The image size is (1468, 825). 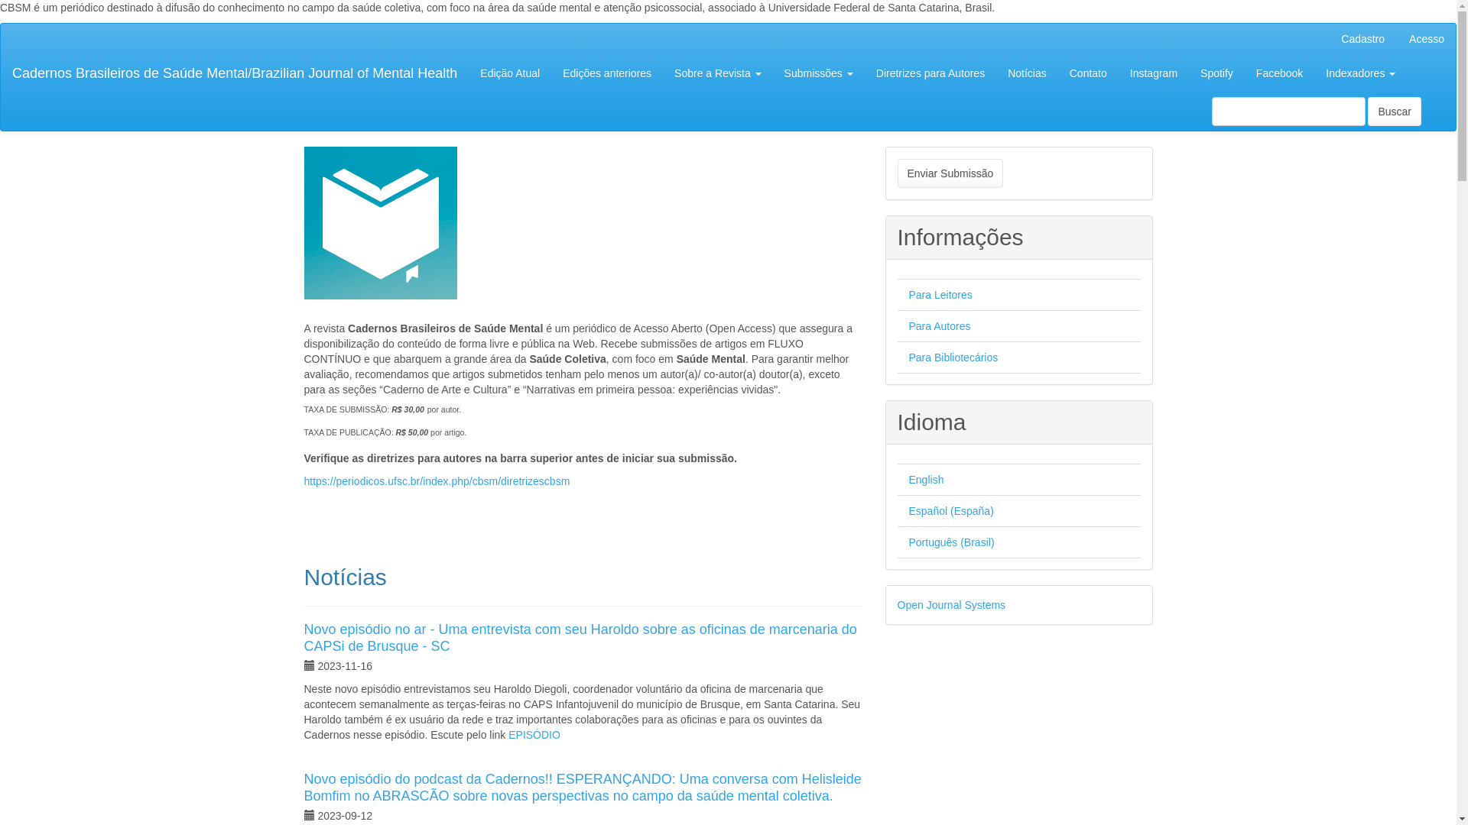 What do you see at coordinates (1217, 73) in the screenshot?
I see `Spotify` at bounding box center [1217, 73].